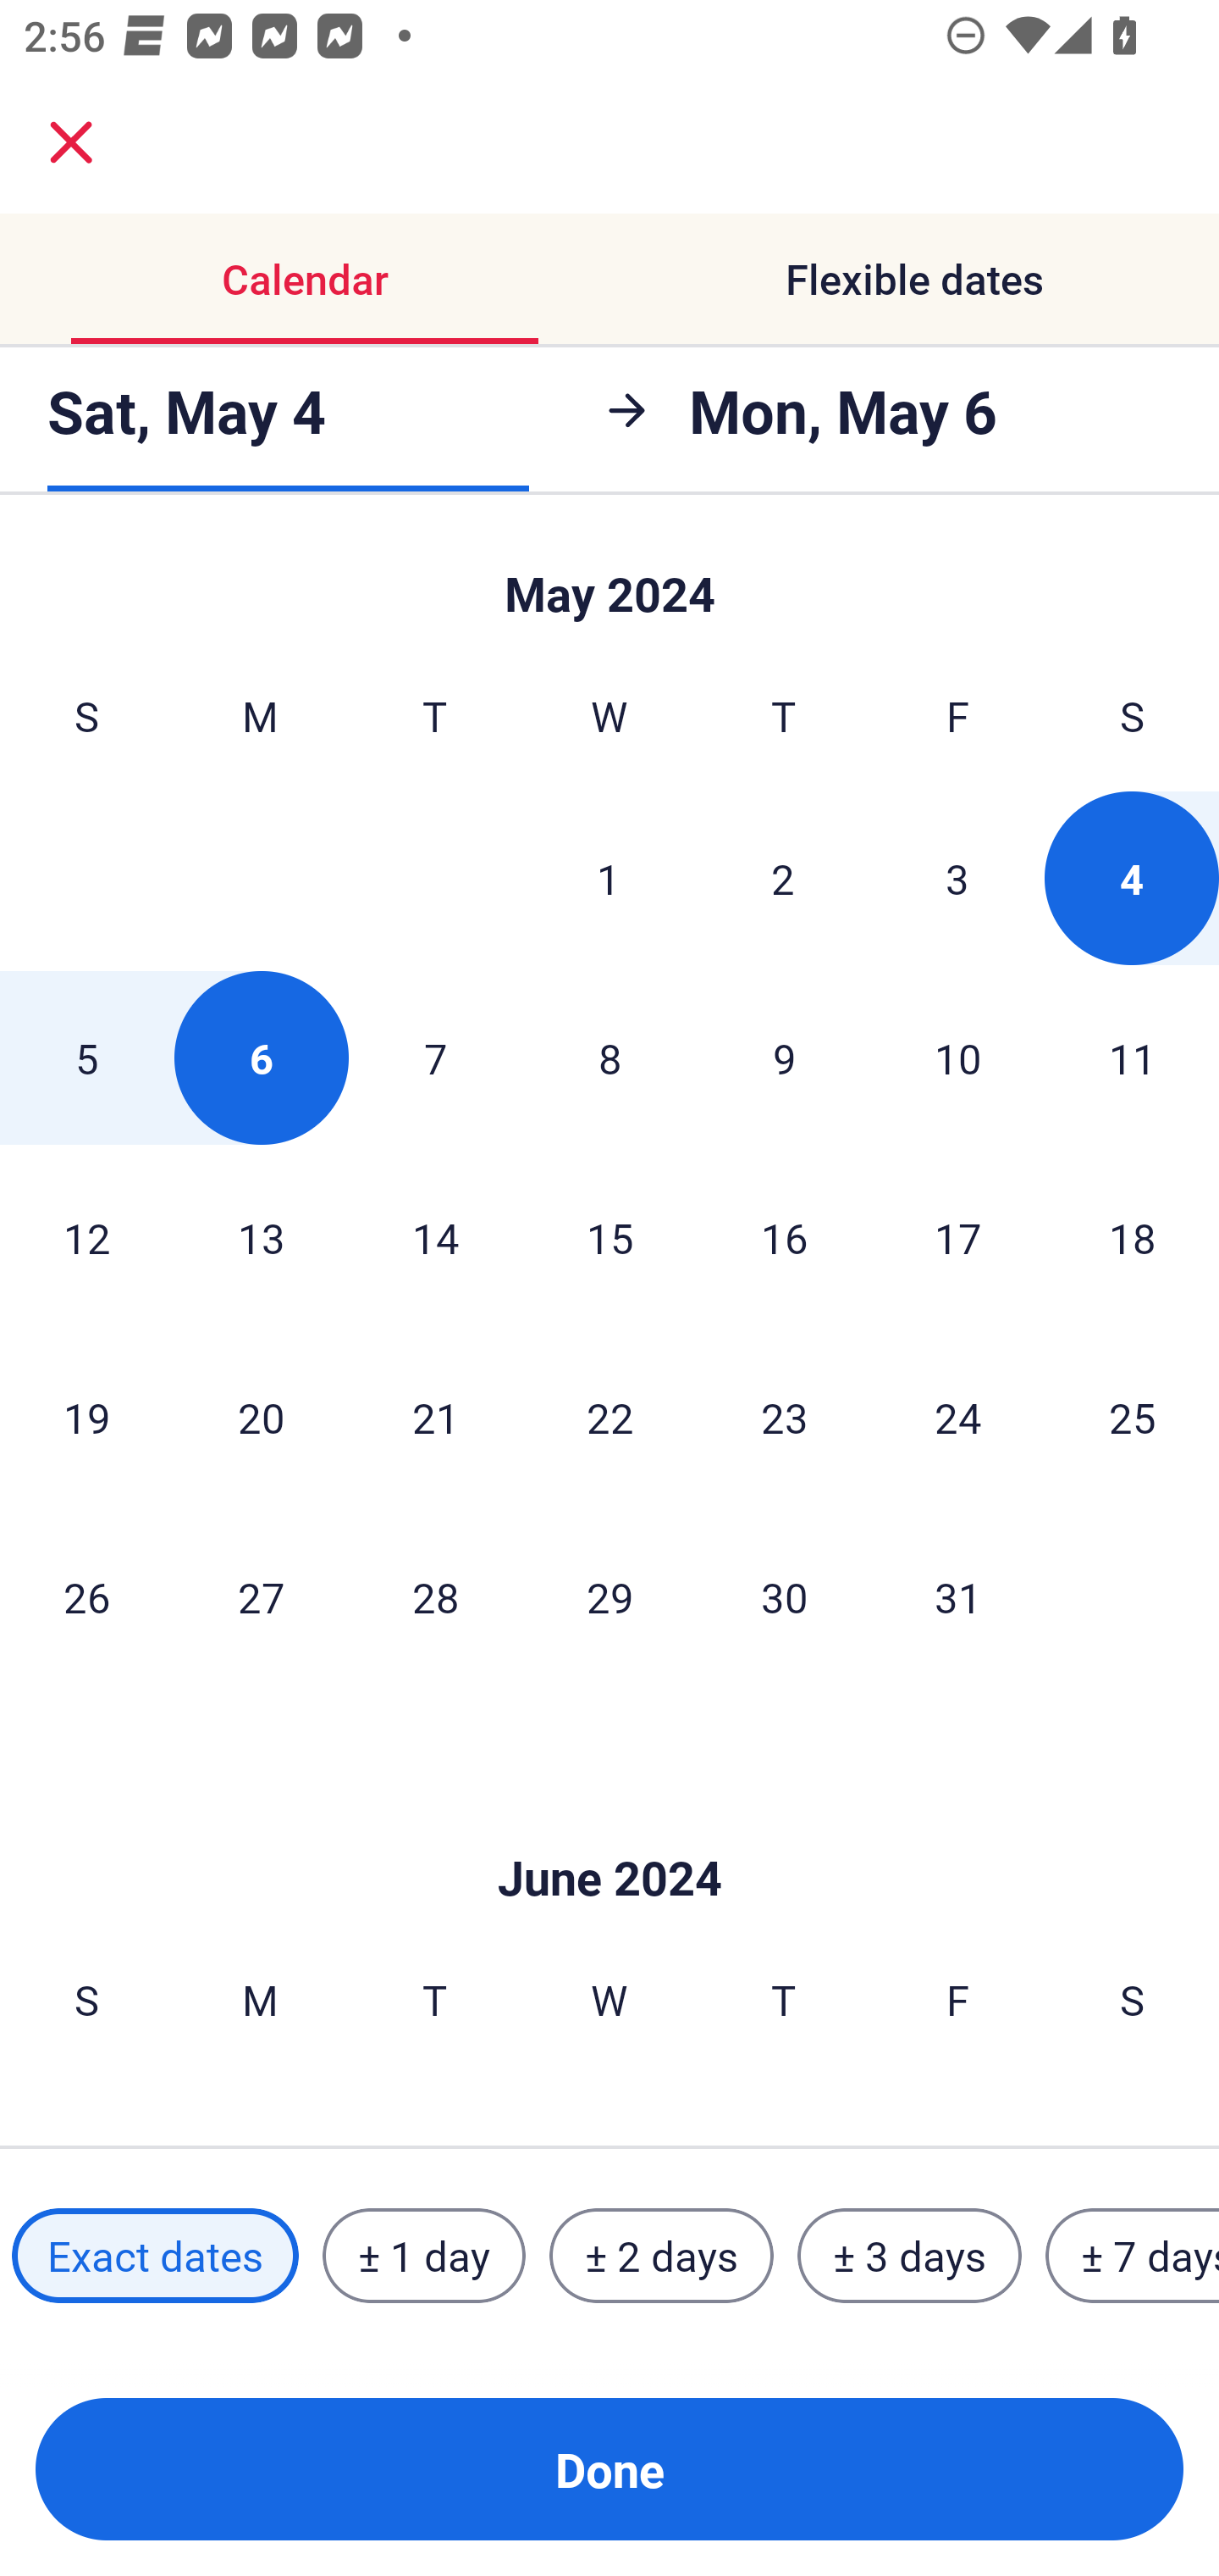 The image size is (1219, 2576). I want to click on Skip to Done, so click(609, 1827).